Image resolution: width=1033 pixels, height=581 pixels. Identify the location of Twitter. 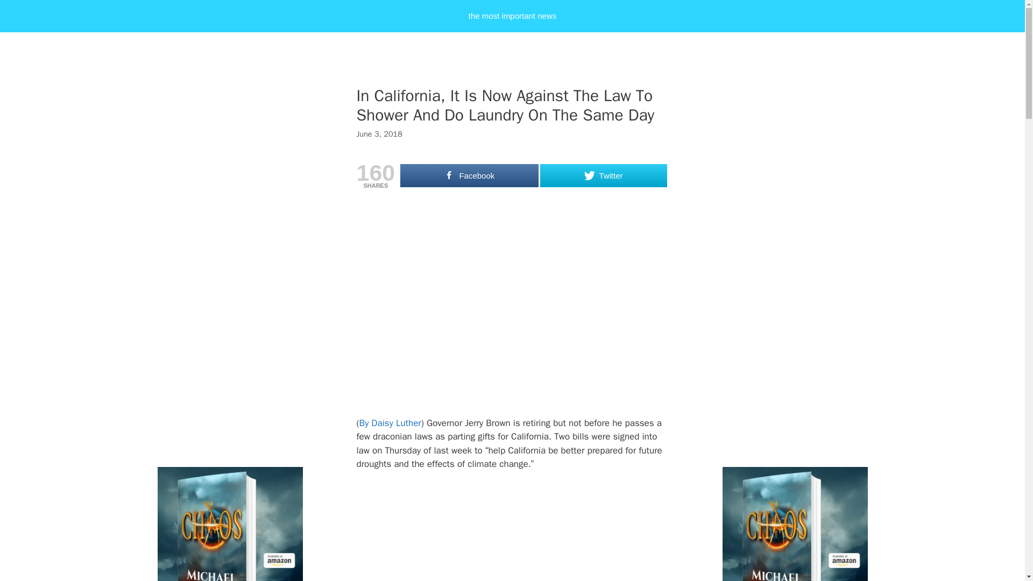
(603, 175).